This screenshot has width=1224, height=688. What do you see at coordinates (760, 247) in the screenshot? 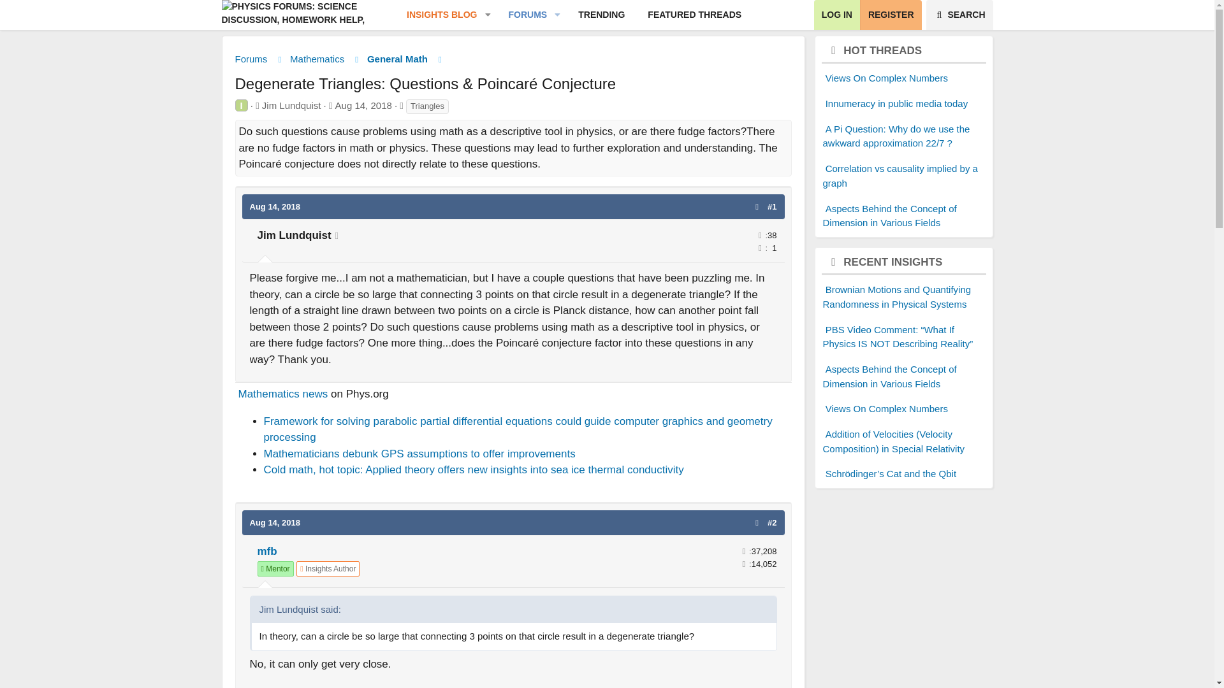
I see `Reaction score` at bounding box center [760, 247].